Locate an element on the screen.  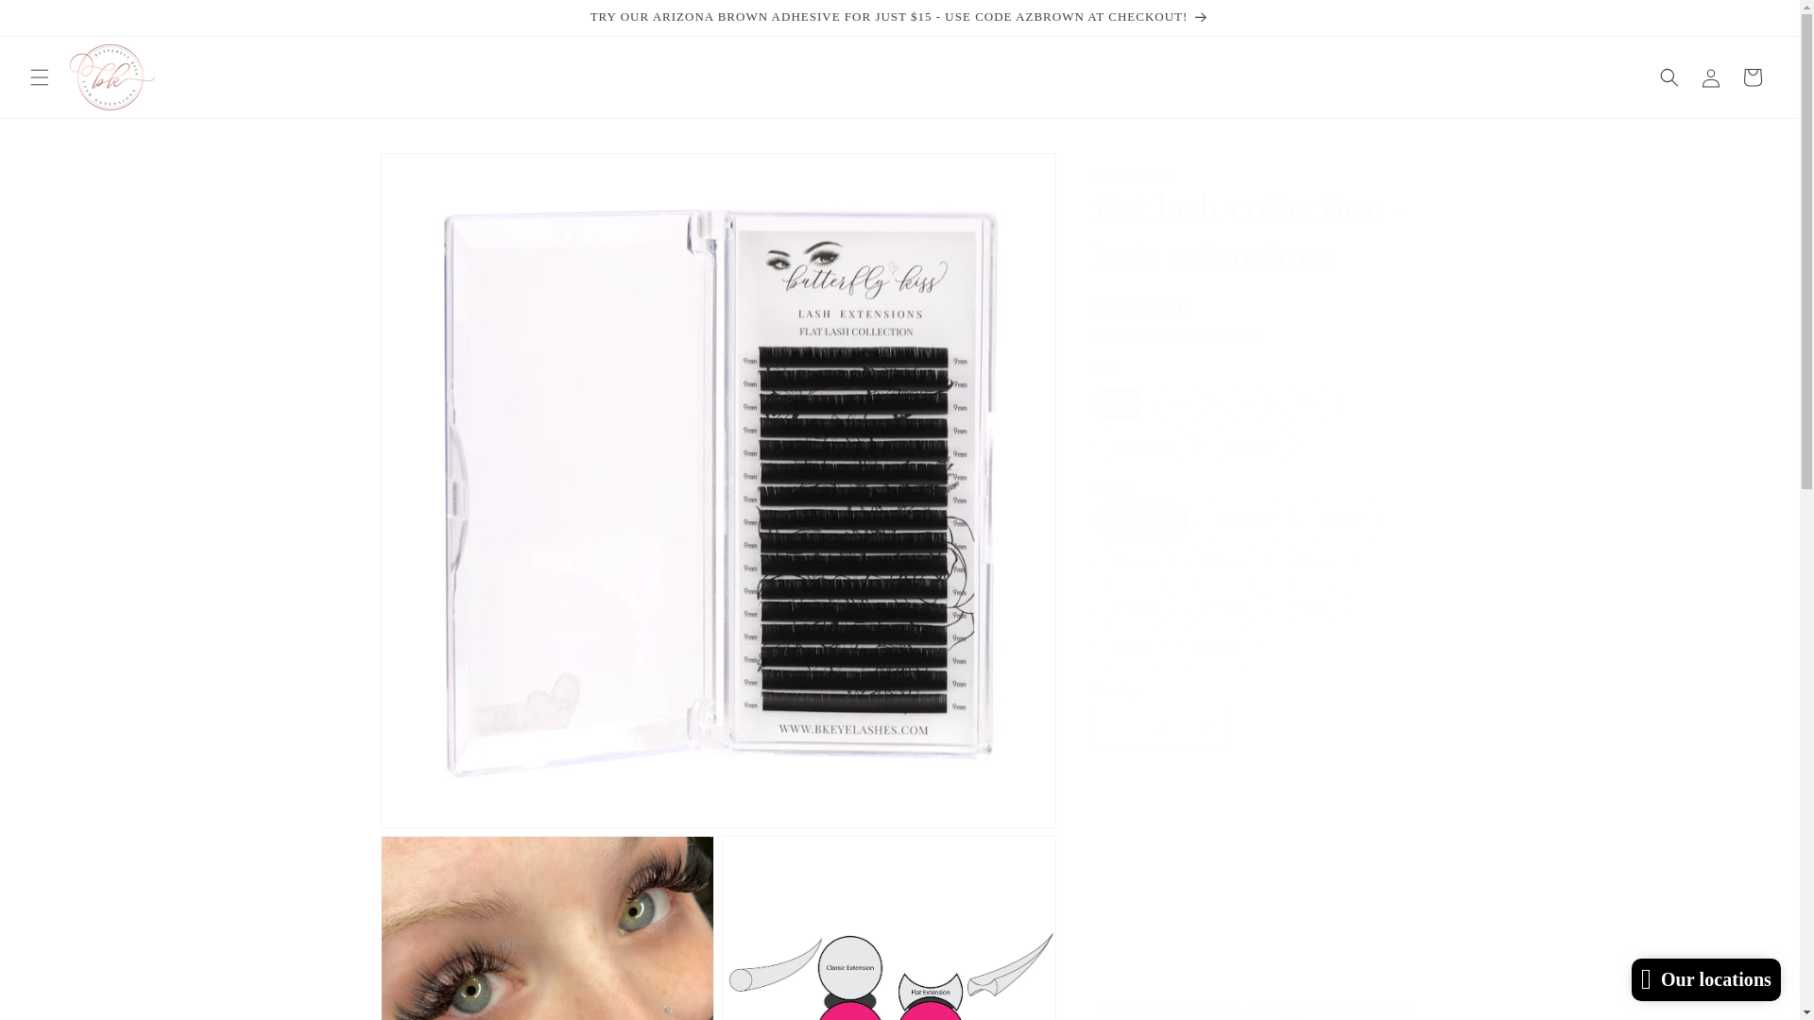
1 is located at coordinates (1160, 727).